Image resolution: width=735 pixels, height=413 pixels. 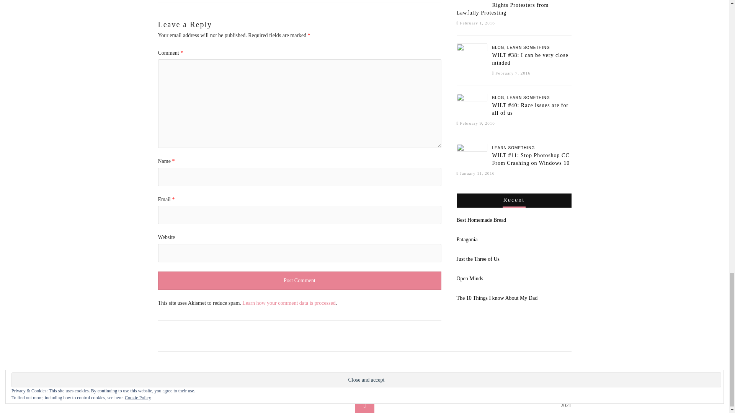 What do you see at coordinates (299, 281) in the screenshot?
I see `Post Comment` at bounding box center [299, 281].